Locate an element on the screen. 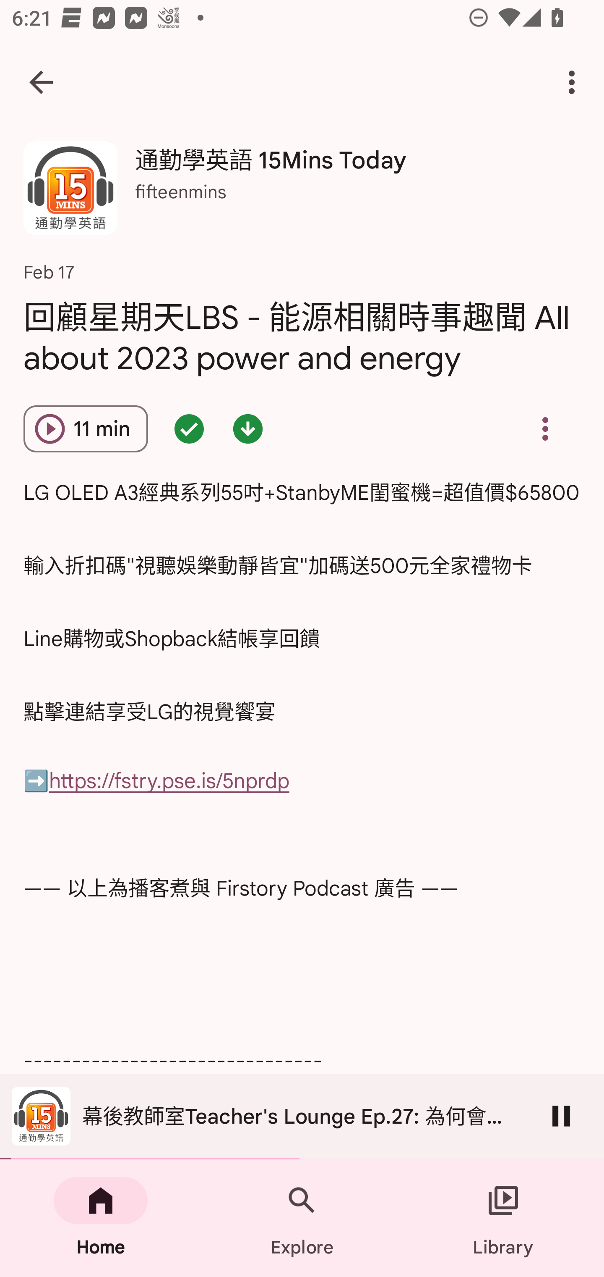  Pause is located at coordinates (561, 1116).